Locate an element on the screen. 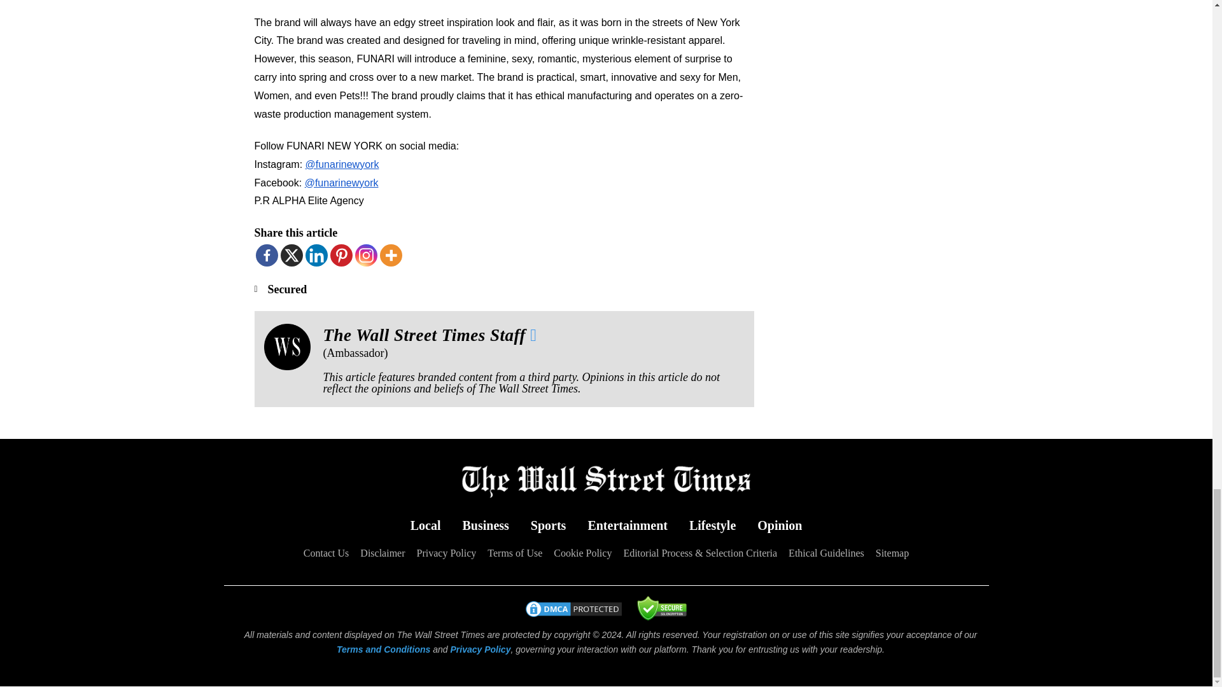 Image resolution: width=1222 pixels, height=687 pixels. Instagram is located at coordinates (367, 256).